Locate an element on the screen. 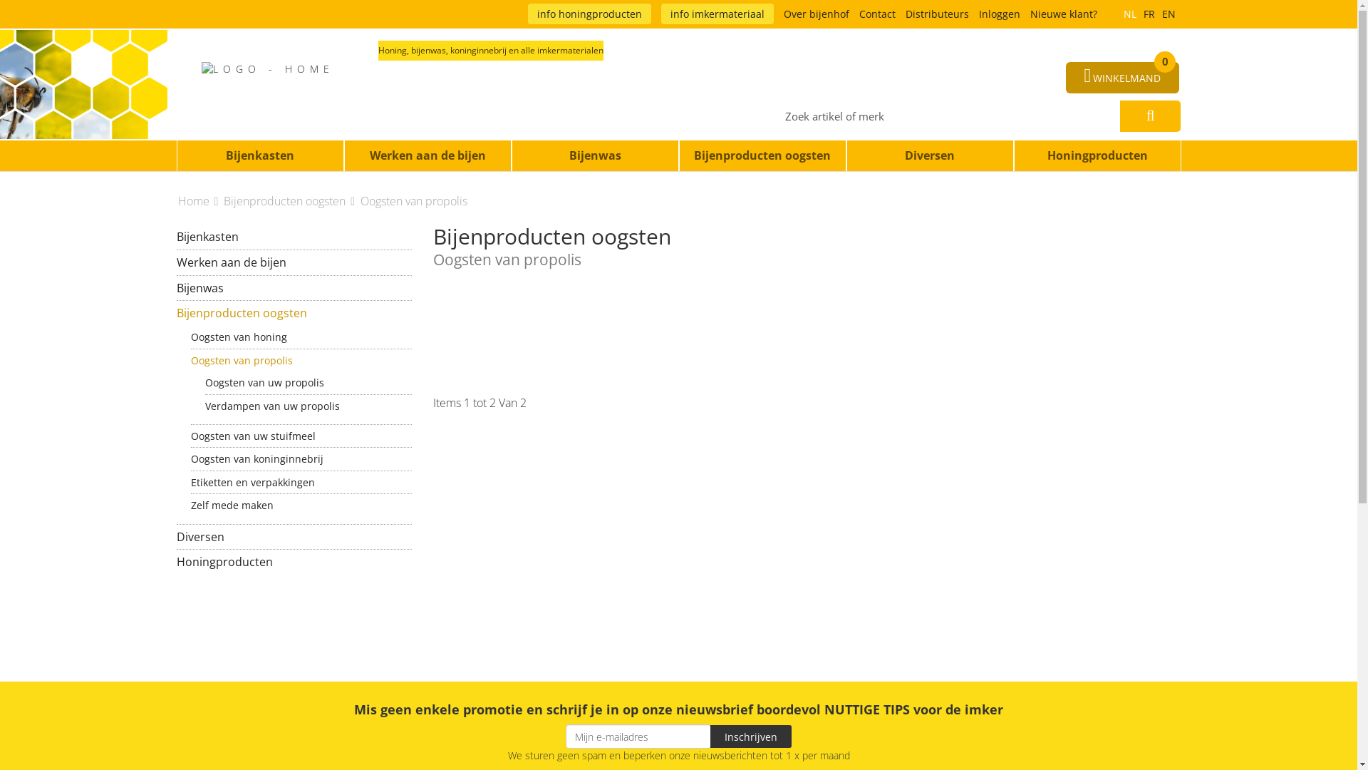 This screenshot has height=770, width=1368. Werken aan de bijen is located at coordinates (427, 155).